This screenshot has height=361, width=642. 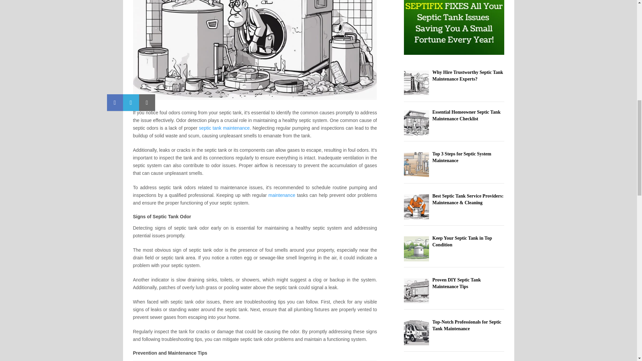 I want to click on Proven DIY Septic Tank Maintenance Tips, so click(x=456, y=283).